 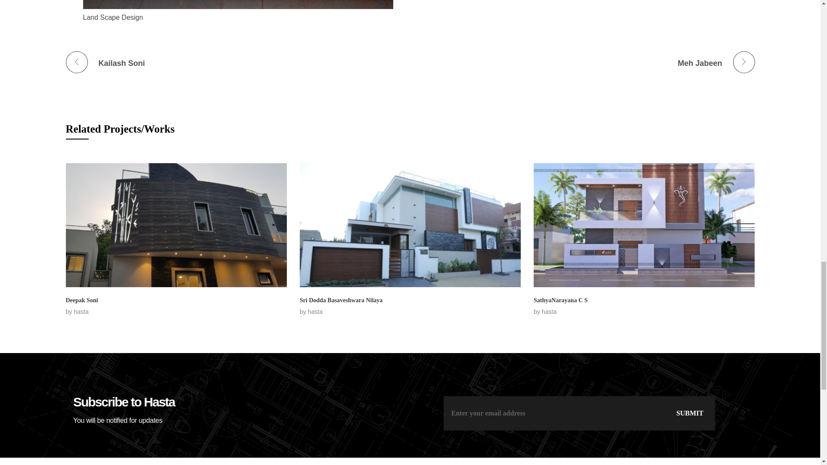 What do you see at coordinates (549, 312) in the screenshot?
I see `View all posts by hasta` at bounding box center [549, 312].